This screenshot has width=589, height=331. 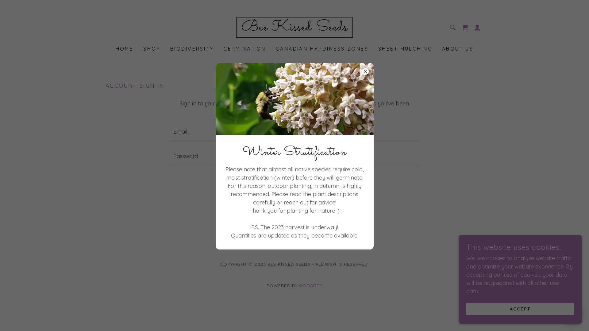 I want to click on ACCEPT, so click(x=520, y=309).